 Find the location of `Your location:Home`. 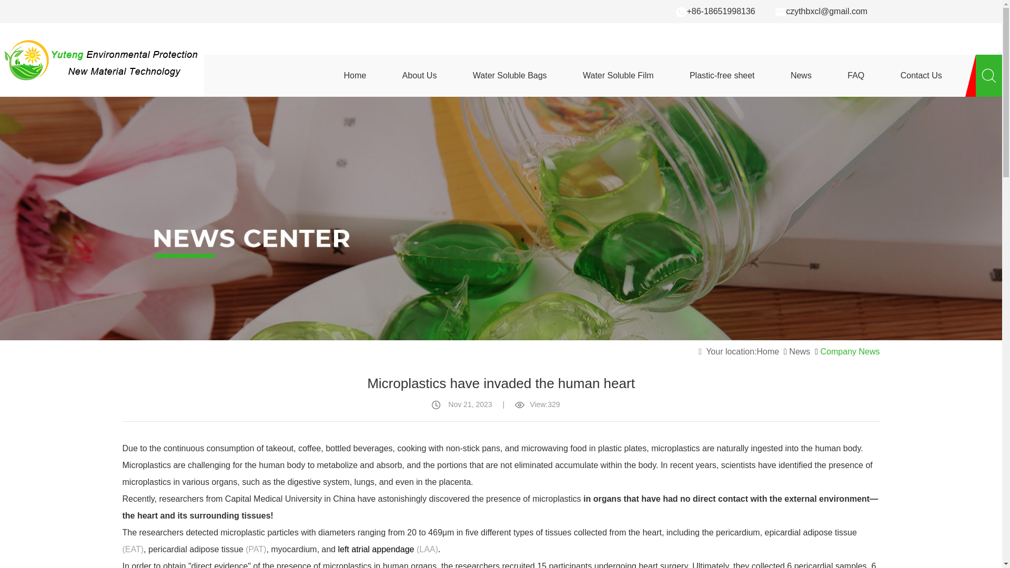

Your location:Home is located at coordinates (739, 351).